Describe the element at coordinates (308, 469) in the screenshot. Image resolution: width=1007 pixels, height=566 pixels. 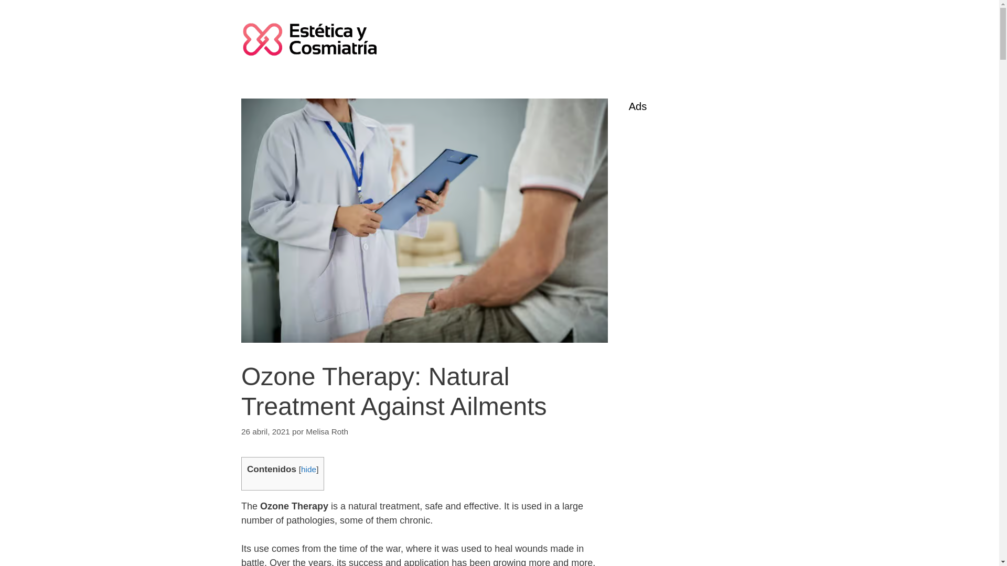
I see `hide` at that location.